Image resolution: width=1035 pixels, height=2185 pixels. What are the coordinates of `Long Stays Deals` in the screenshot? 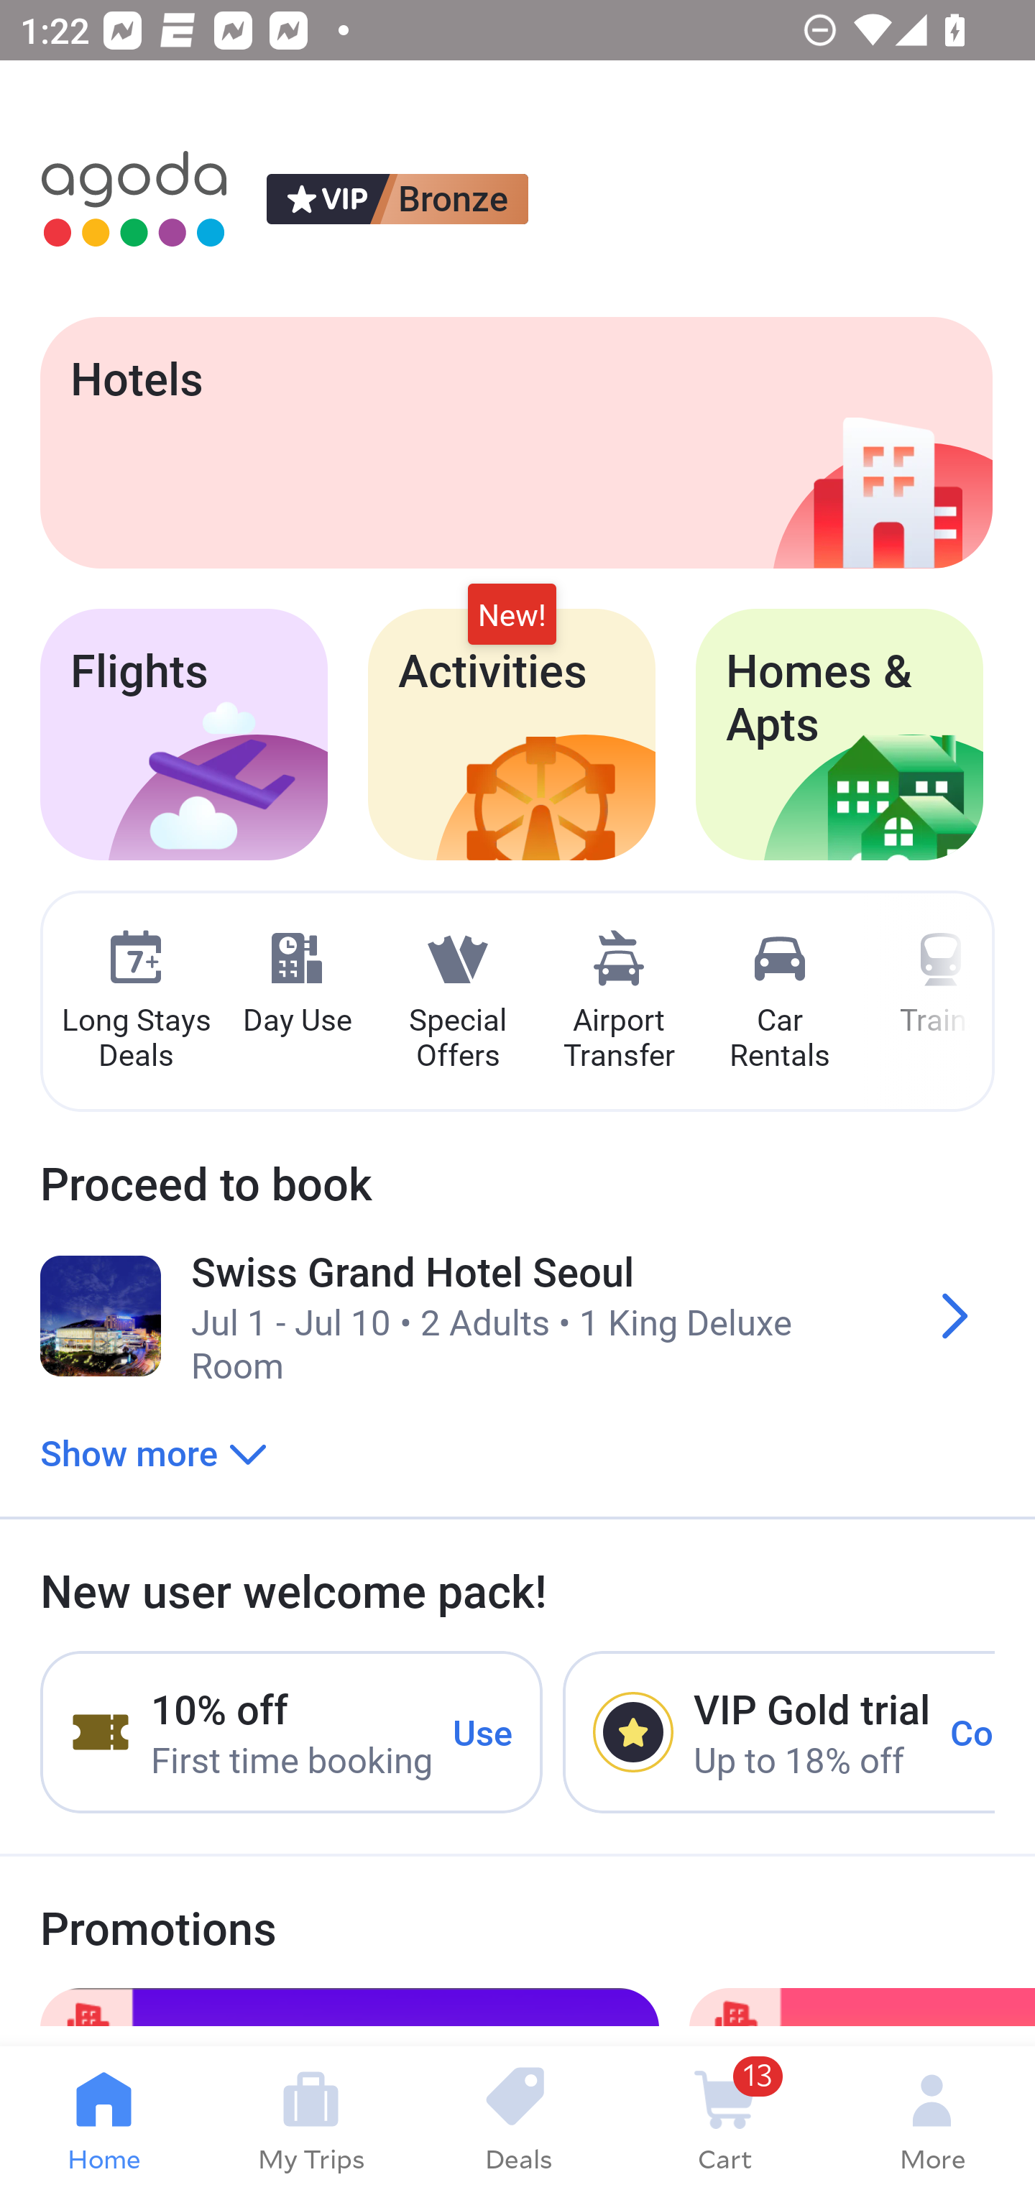 It's located at (135, 1002).